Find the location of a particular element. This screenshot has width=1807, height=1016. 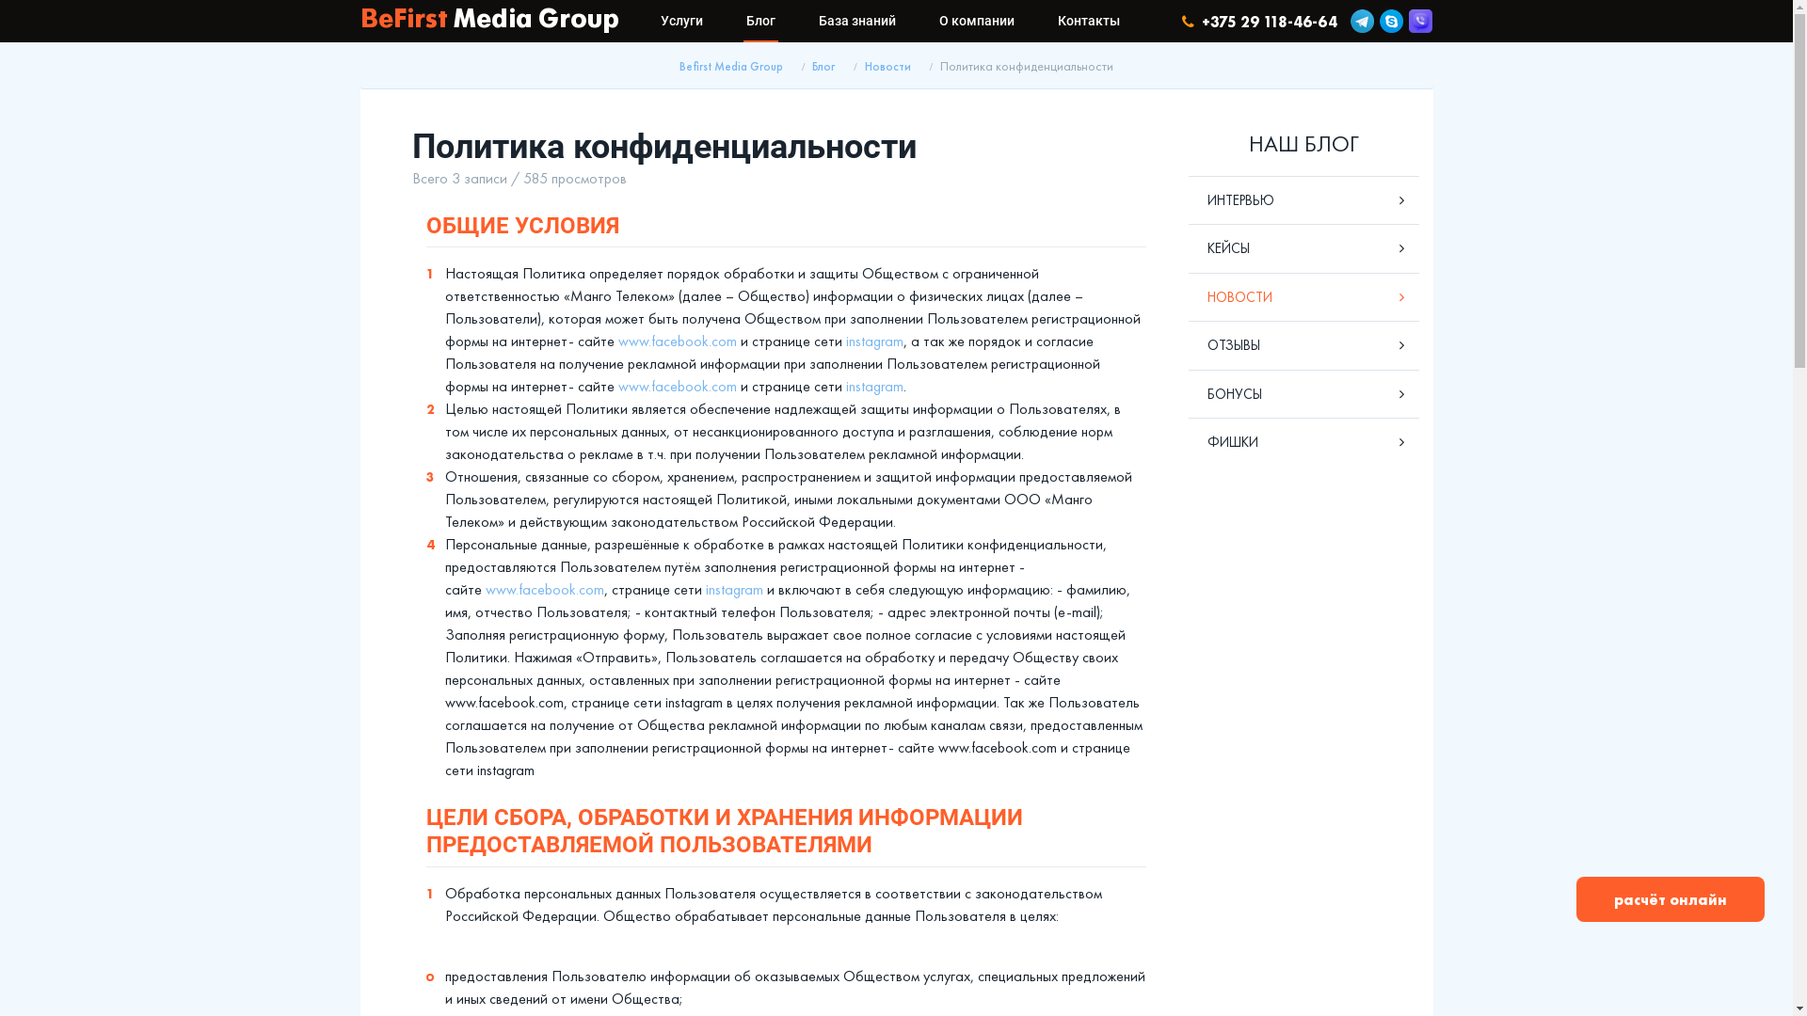

instagram is located at coordinates (734, 589).